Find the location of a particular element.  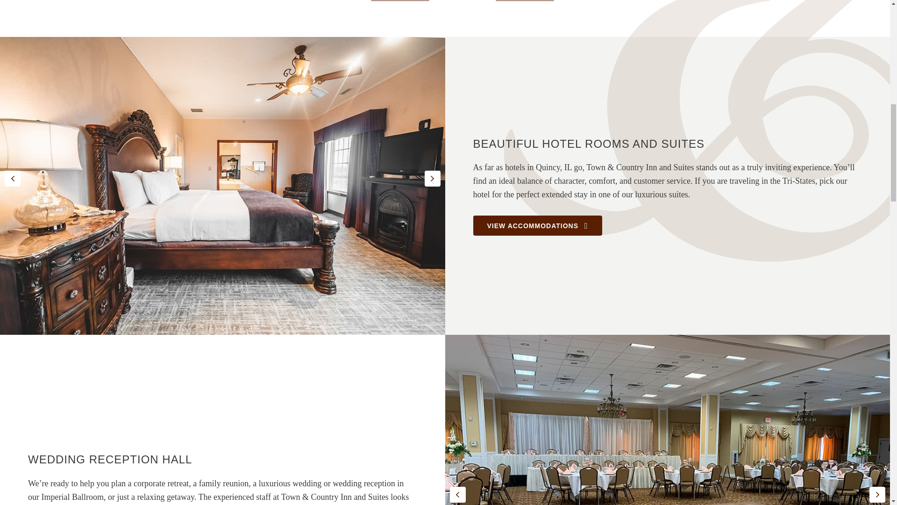

VIEW ACCOMMODATIONS is located at coordinates (537, 225).